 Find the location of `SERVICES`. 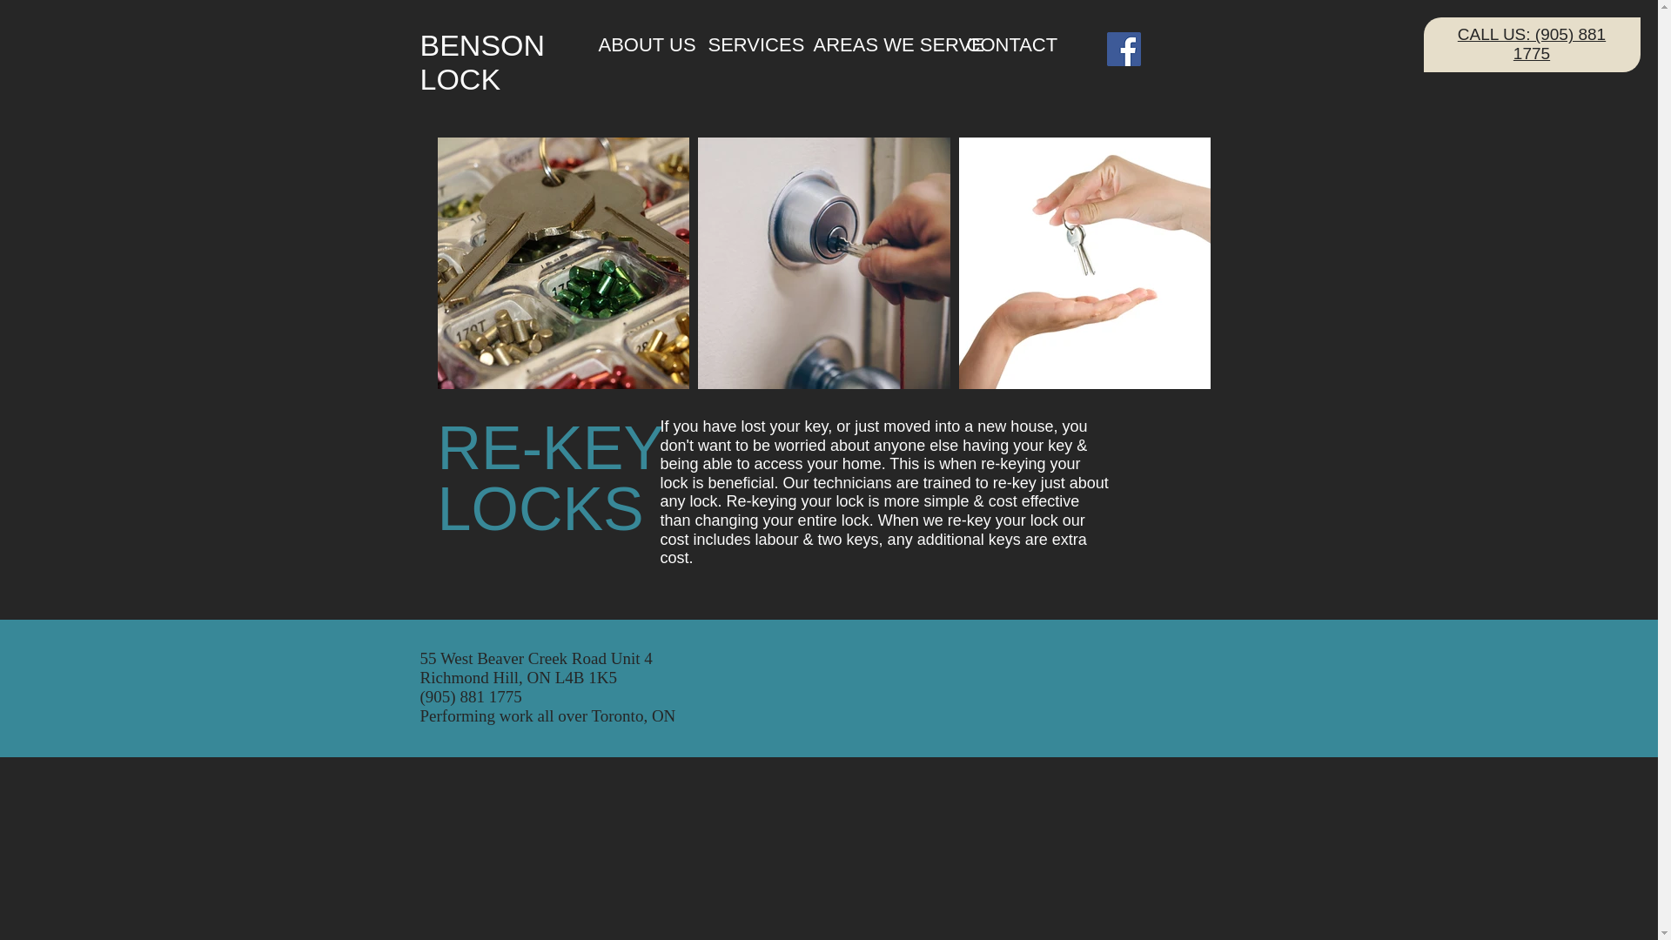

SERVICES is located at coordinates (747, 44).